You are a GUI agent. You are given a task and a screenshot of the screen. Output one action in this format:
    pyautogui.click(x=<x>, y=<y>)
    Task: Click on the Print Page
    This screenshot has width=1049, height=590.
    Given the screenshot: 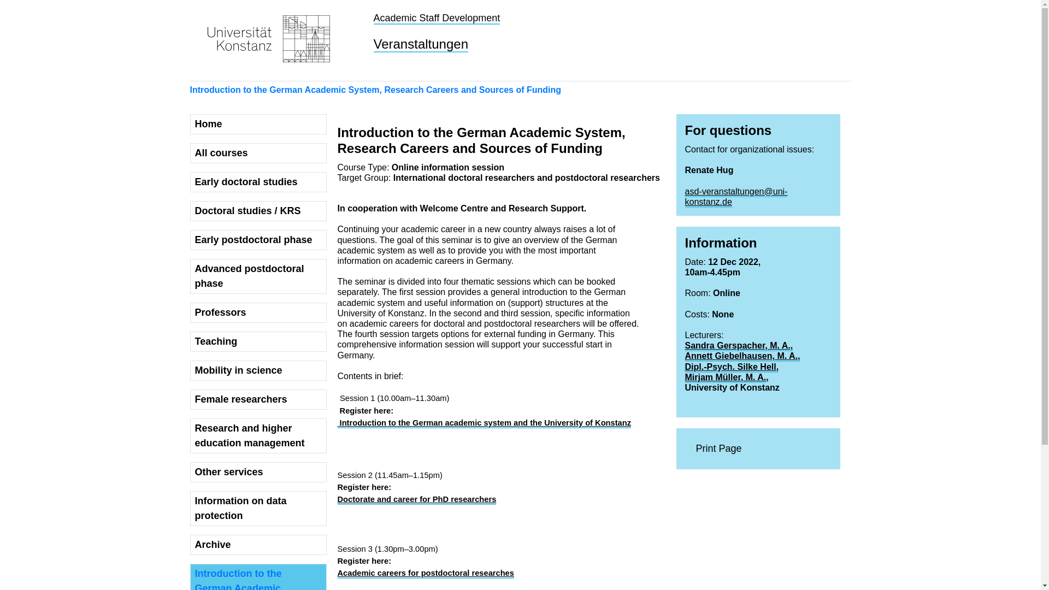 What is the action you would take?
    pyautogui.click(x=758, y=449)
    